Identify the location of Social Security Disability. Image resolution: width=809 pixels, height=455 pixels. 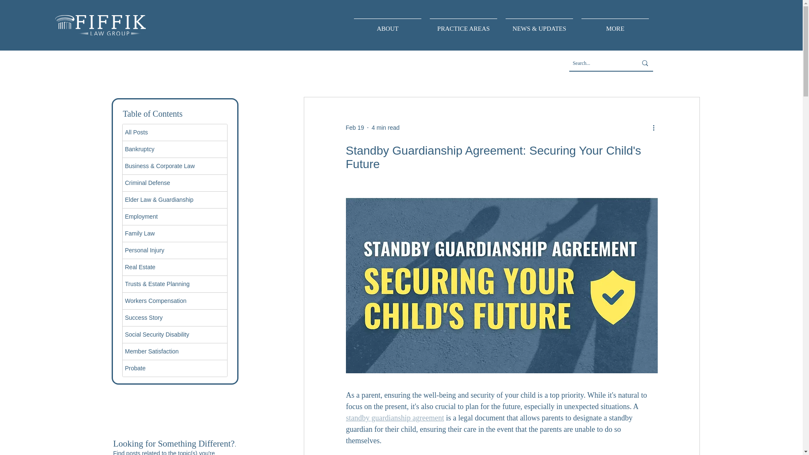
(174, 335).